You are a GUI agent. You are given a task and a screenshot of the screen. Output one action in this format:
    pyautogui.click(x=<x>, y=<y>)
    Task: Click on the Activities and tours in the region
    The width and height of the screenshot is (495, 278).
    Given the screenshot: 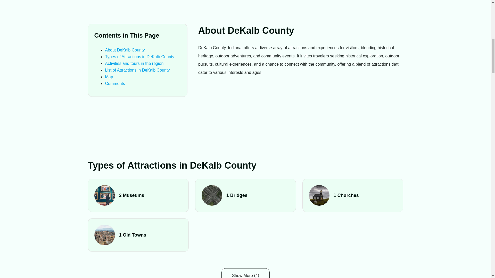 What is the action you would take?
    pyautogui.click(x=134, y=63)
    